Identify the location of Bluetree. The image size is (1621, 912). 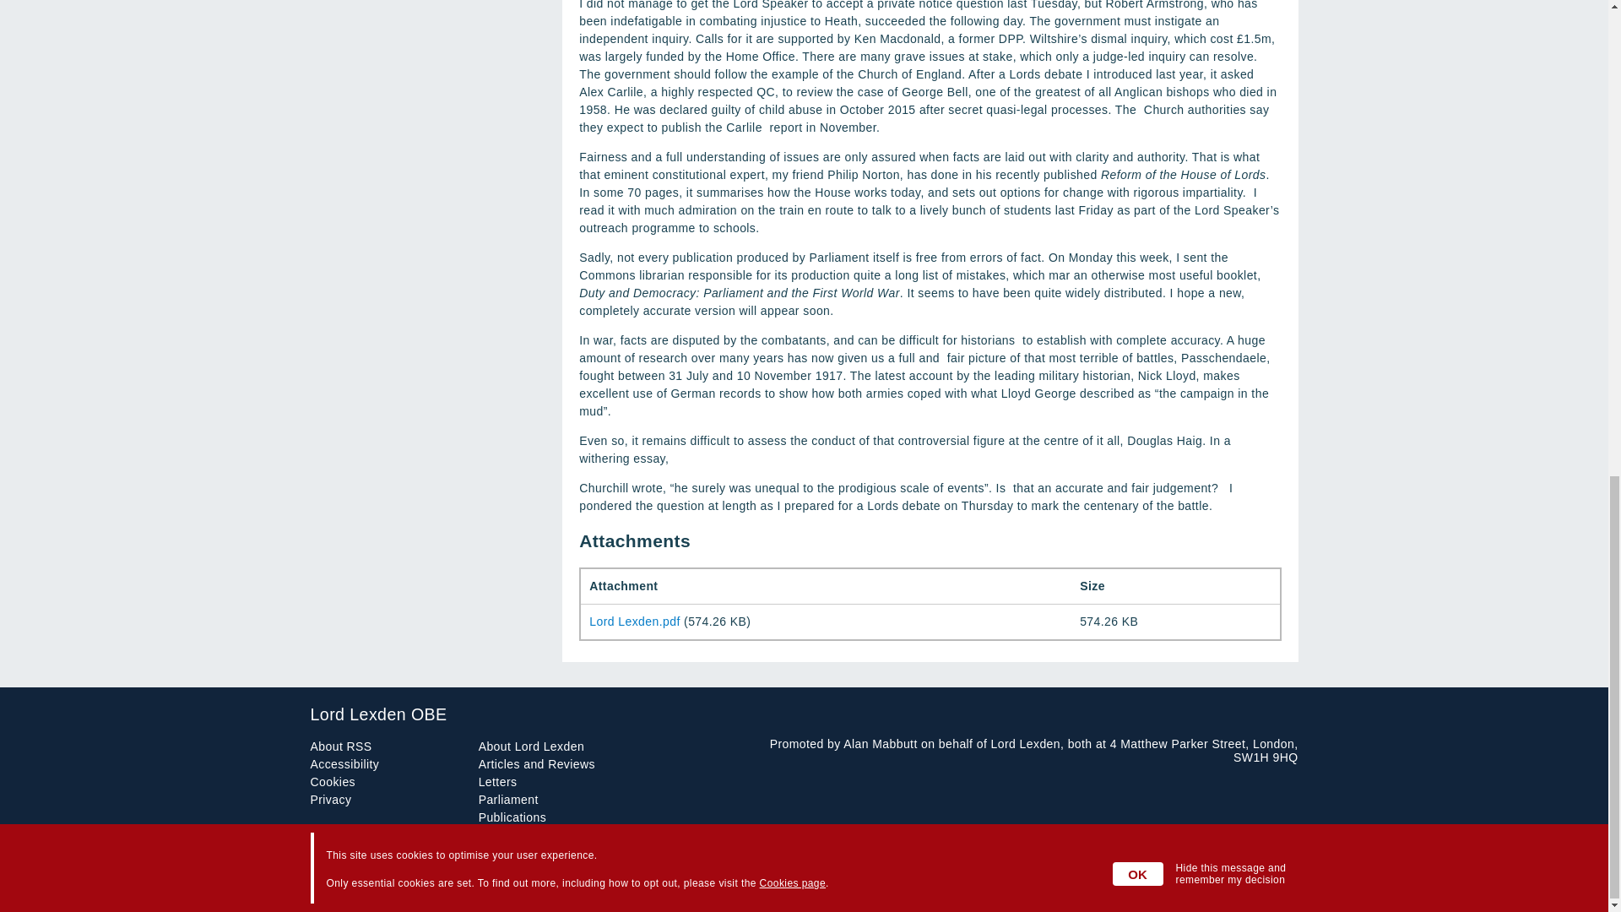
(1275, 883).